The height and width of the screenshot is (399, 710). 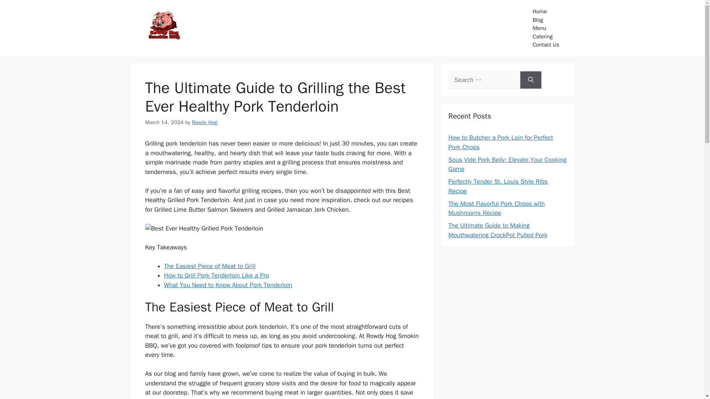 What do you see at coordinates (507, 164) in the screenshot?
I see `Sous Vide Pork Belly: Elevate Your Cooking Game` at bounding box center [507, 164].